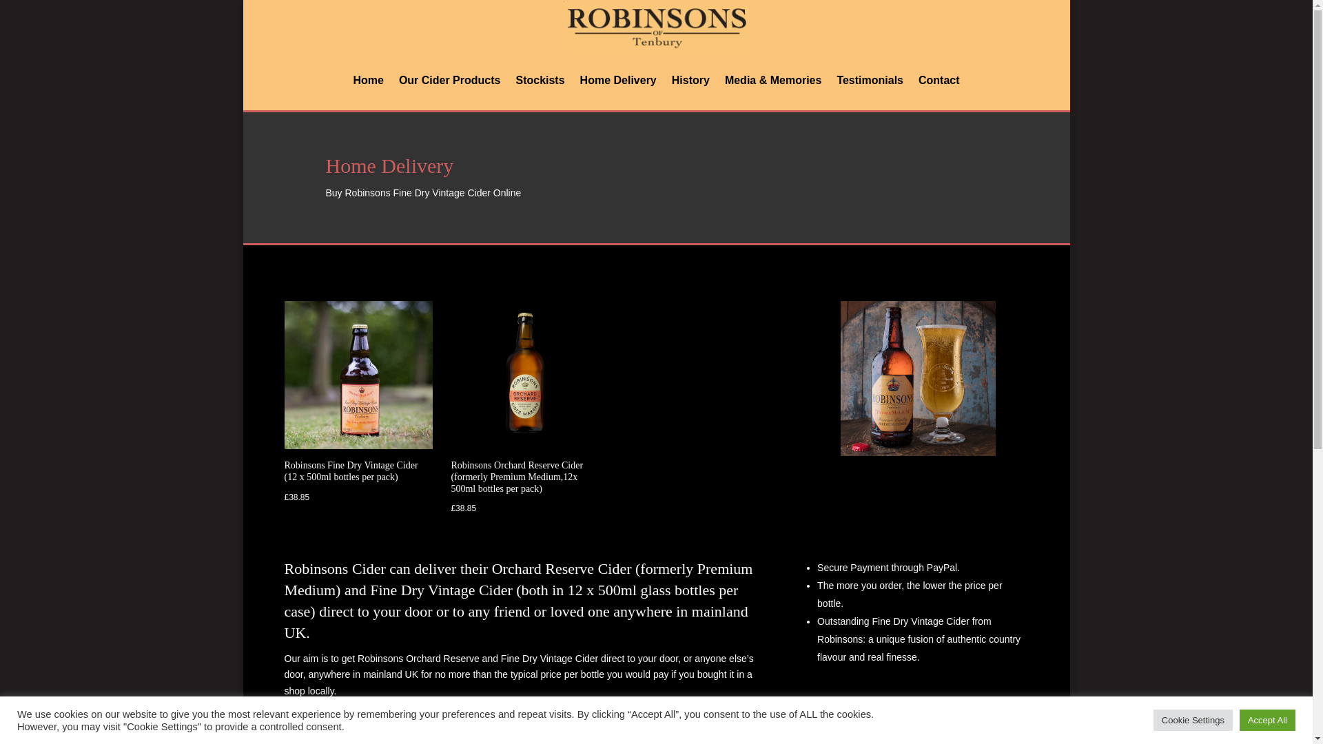 The width and height of the screenshot is (1323, 744). I want to click on Cookie Settings, so click(1193, 720).